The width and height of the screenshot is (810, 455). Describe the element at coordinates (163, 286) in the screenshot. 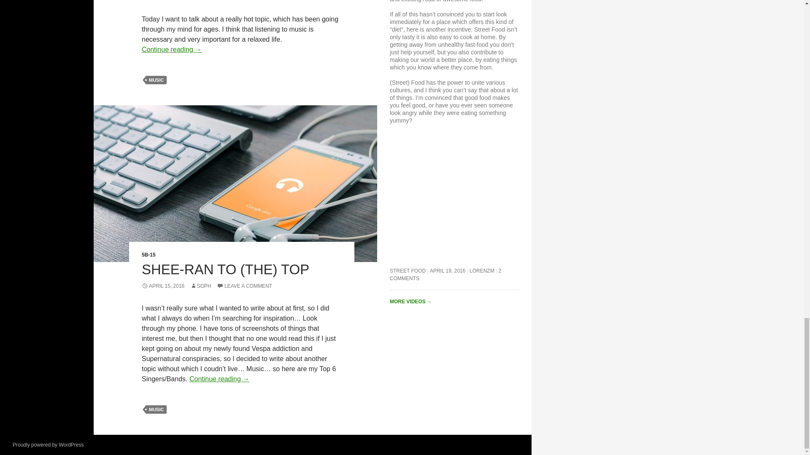

I see `APRIL 15, 2016` at that location.